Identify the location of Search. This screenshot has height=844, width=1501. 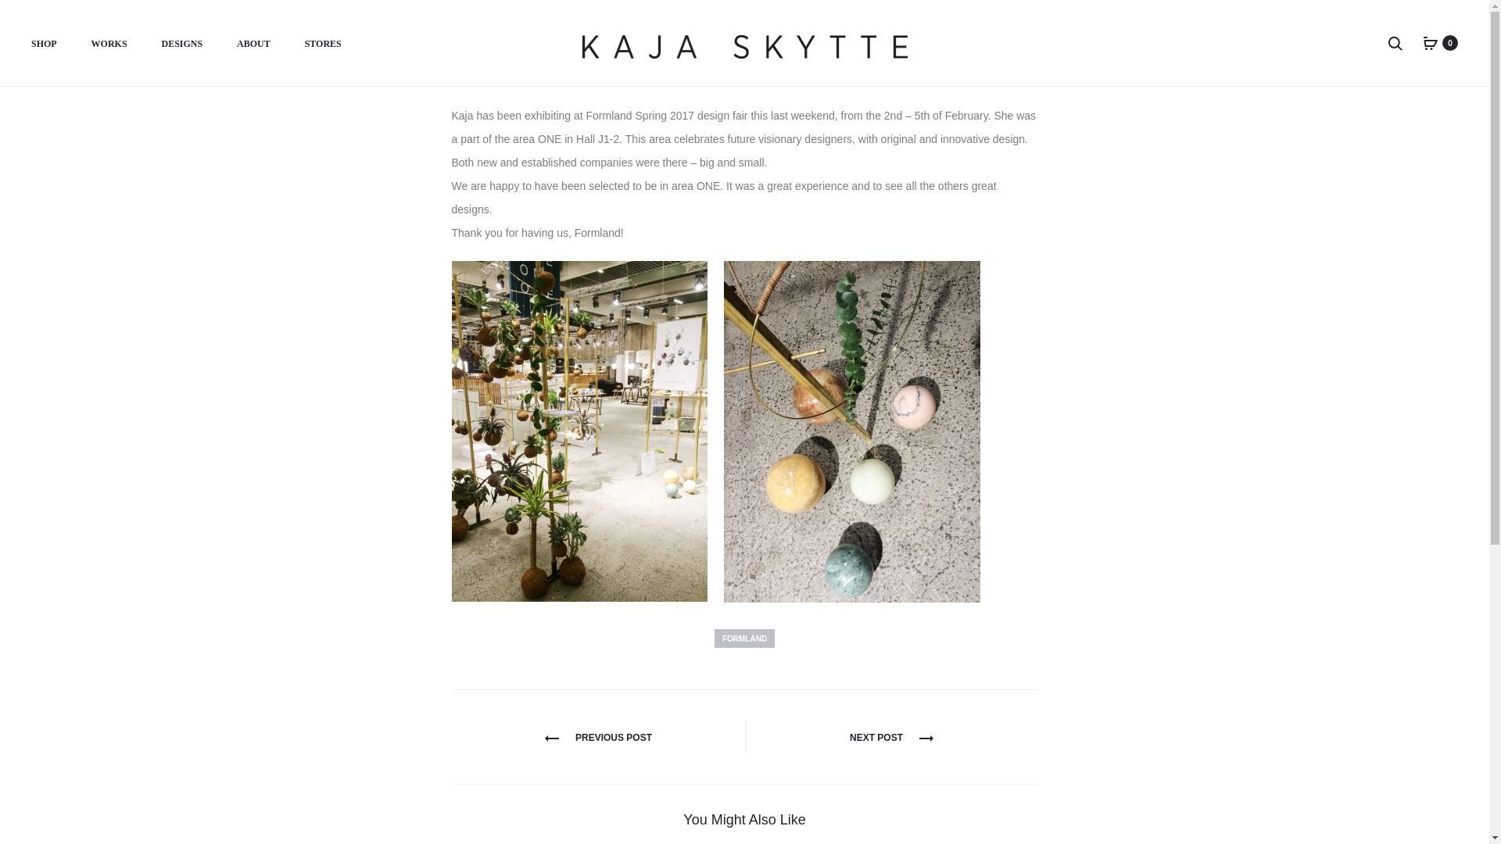
(1395, 42).